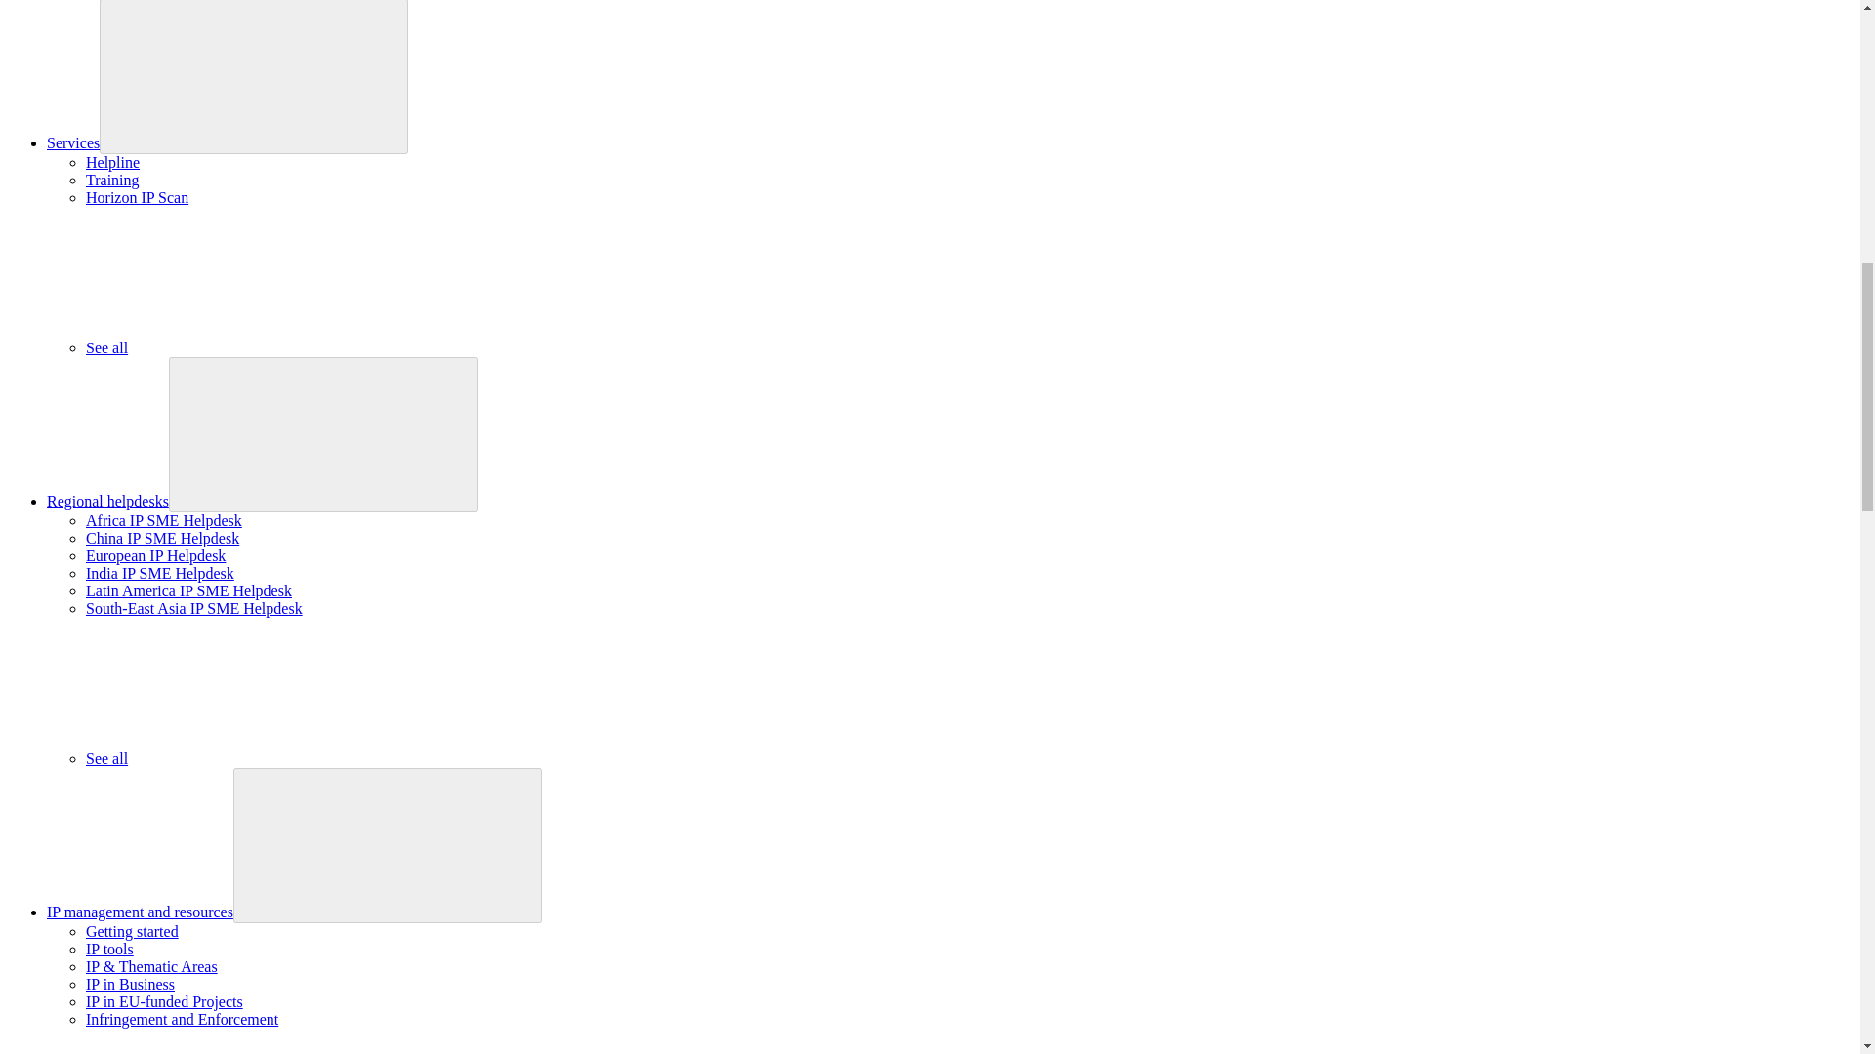 The height and width of the screenshot is (1054, 1875). I want to click on IP in Business, so click(130, 984).